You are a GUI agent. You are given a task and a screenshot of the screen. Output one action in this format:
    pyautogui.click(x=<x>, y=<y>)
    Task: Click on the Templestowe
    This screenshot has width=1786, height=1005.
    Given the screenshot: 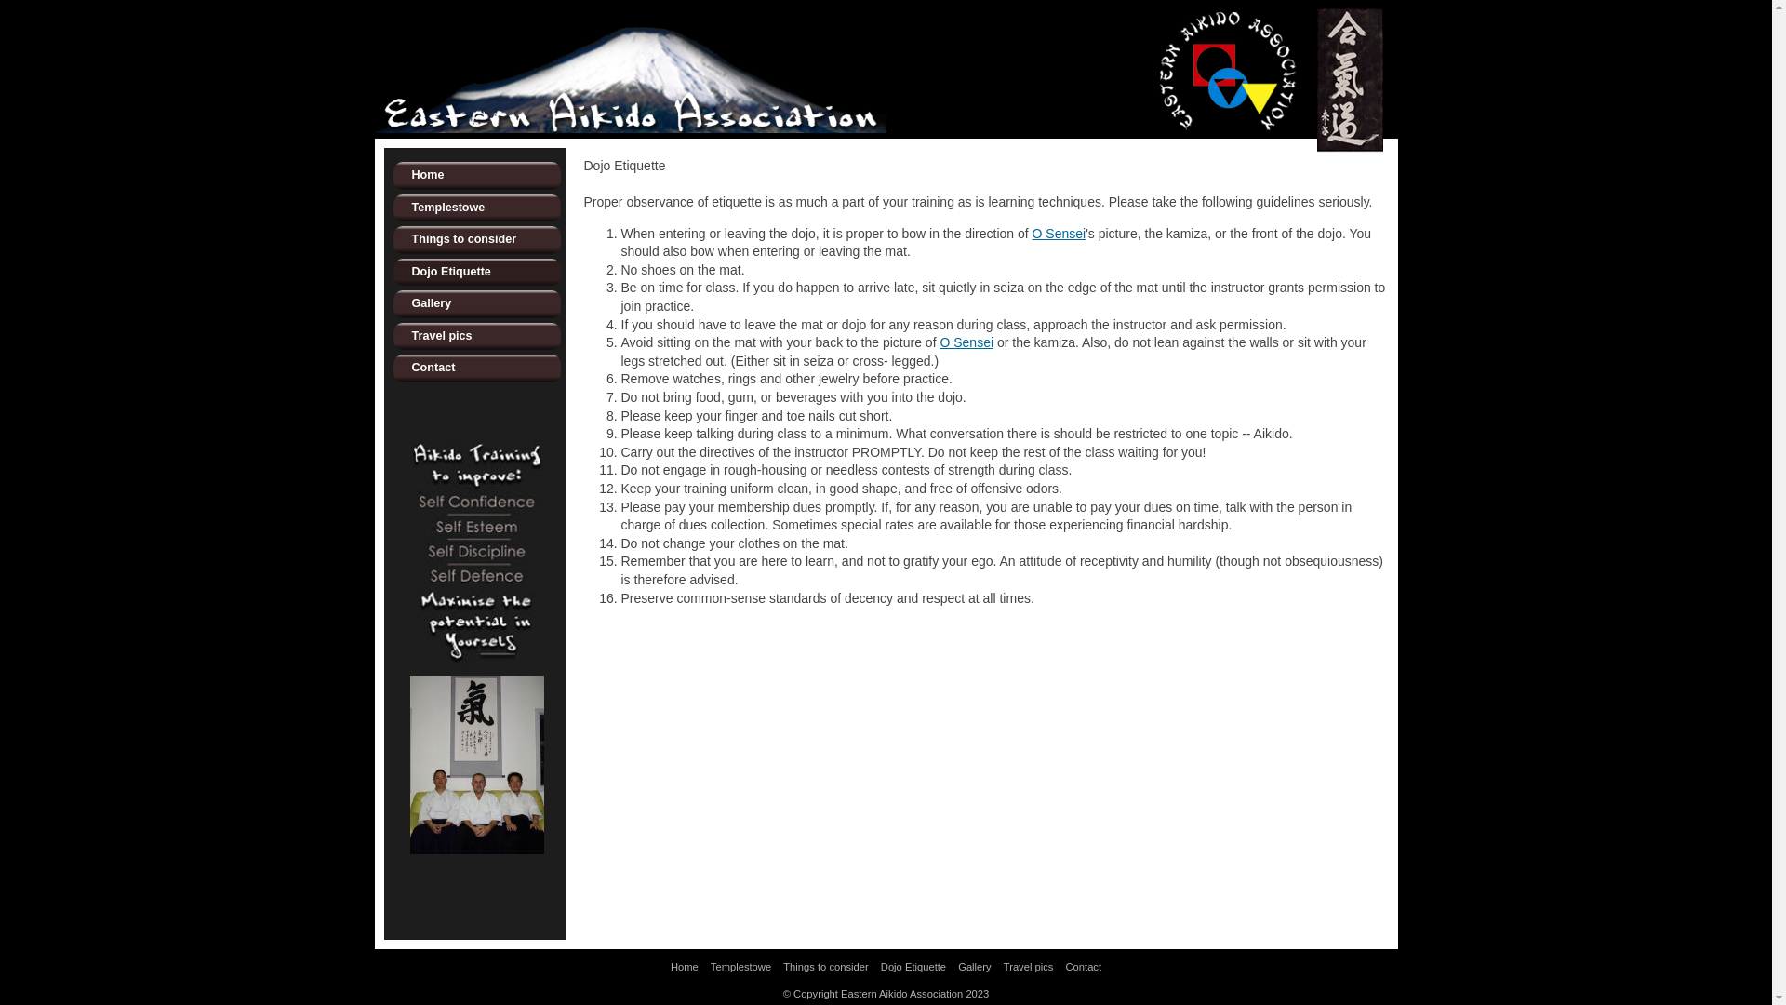 What is the action you would take?
    pyautogui.click(x=476, y=208)
    